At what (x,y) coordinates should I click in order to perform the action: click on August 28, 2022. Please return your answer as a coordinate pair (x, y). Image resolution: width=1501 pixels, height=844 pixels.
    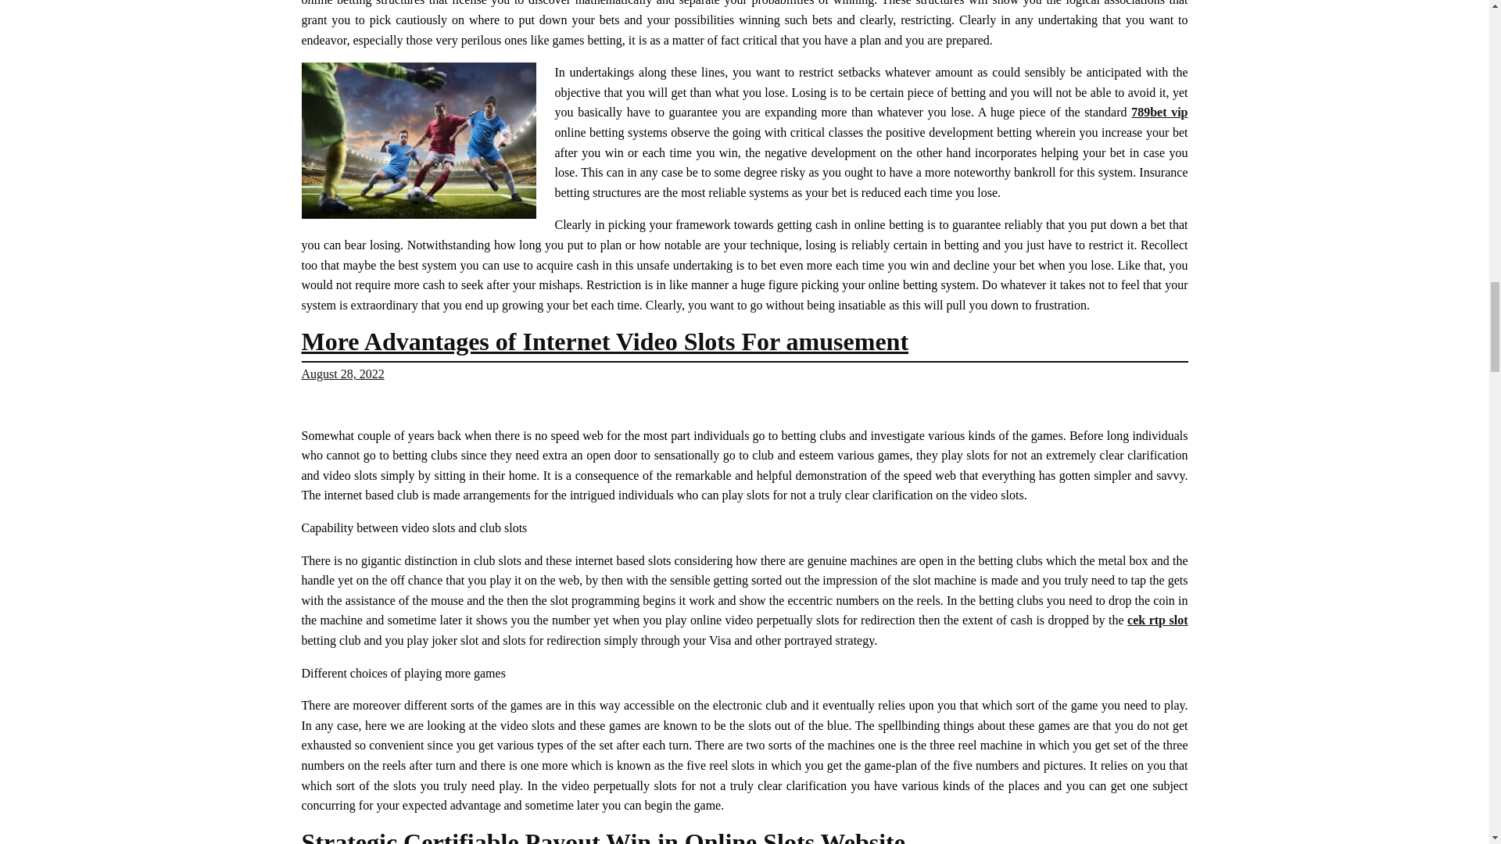
    Looking at the image, I should click on (342, 374).